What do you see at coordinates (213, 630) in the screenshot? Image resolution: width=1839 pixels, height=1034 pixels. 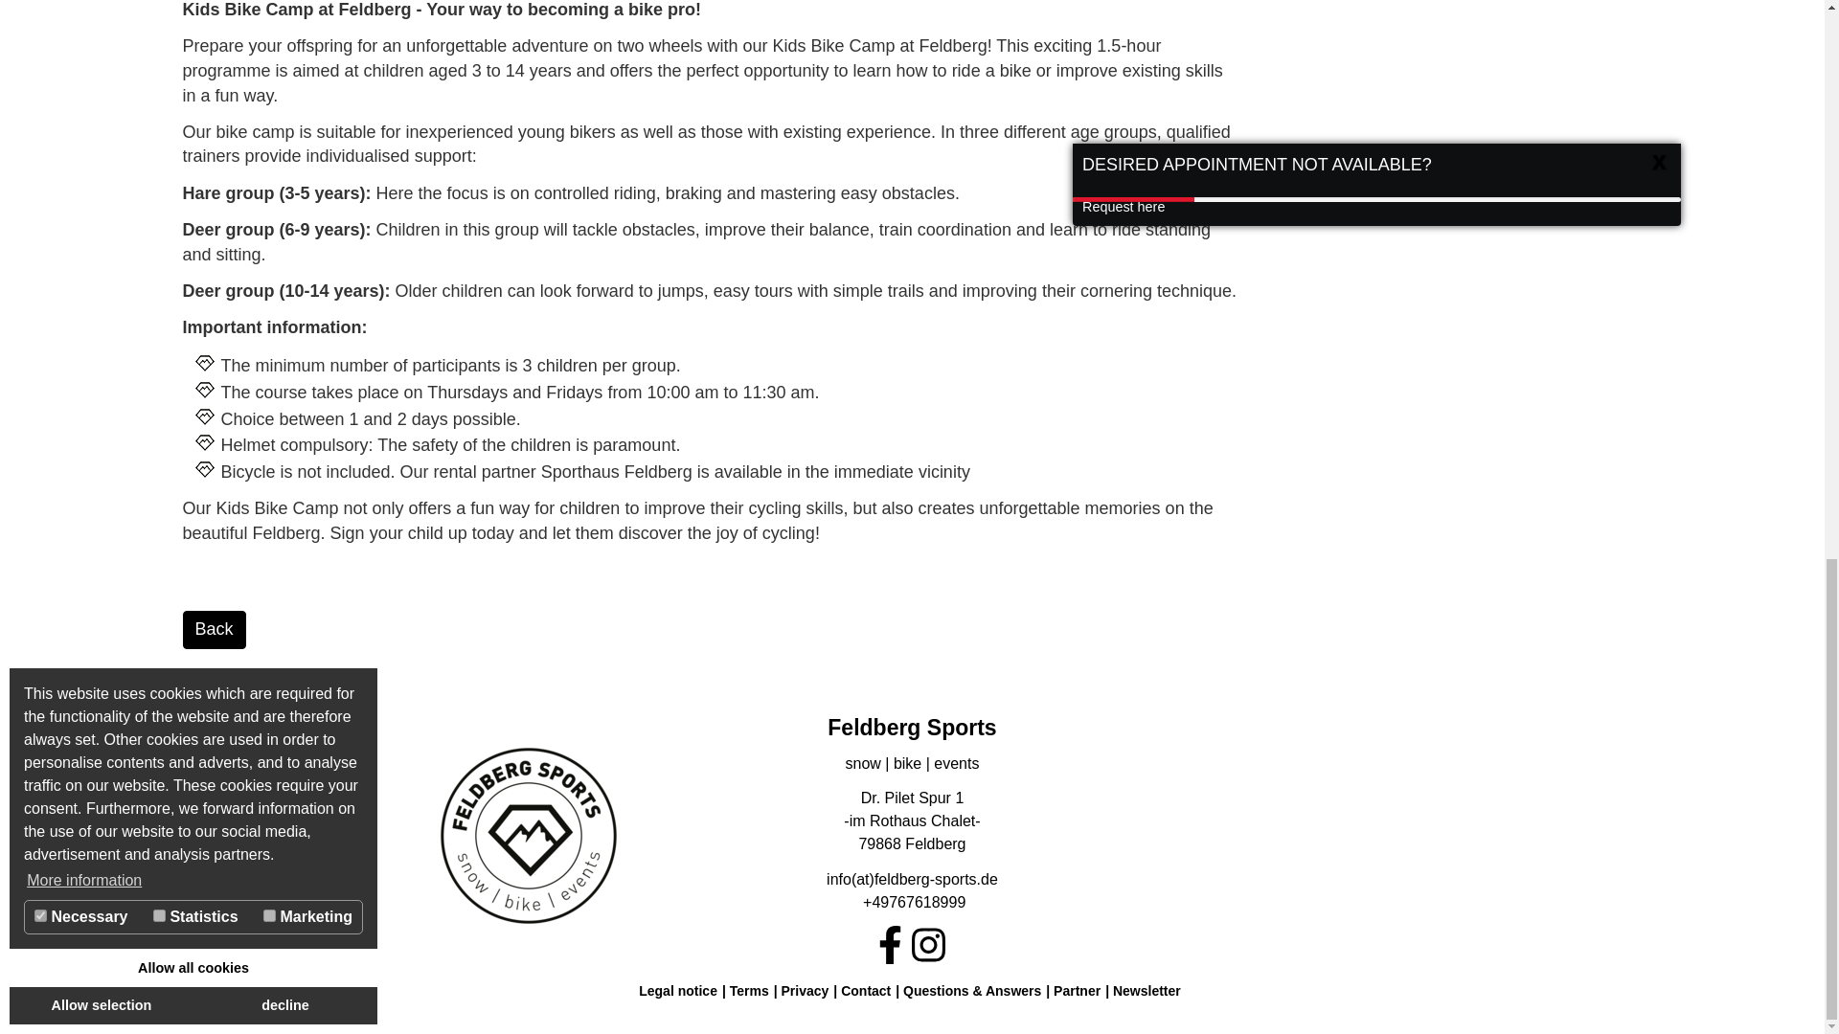 I see `Back` at bounding box center [213, 630].